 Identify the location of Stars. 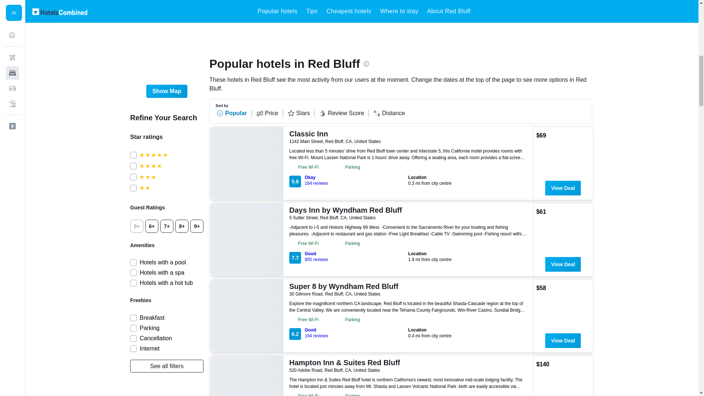
(301, 113).